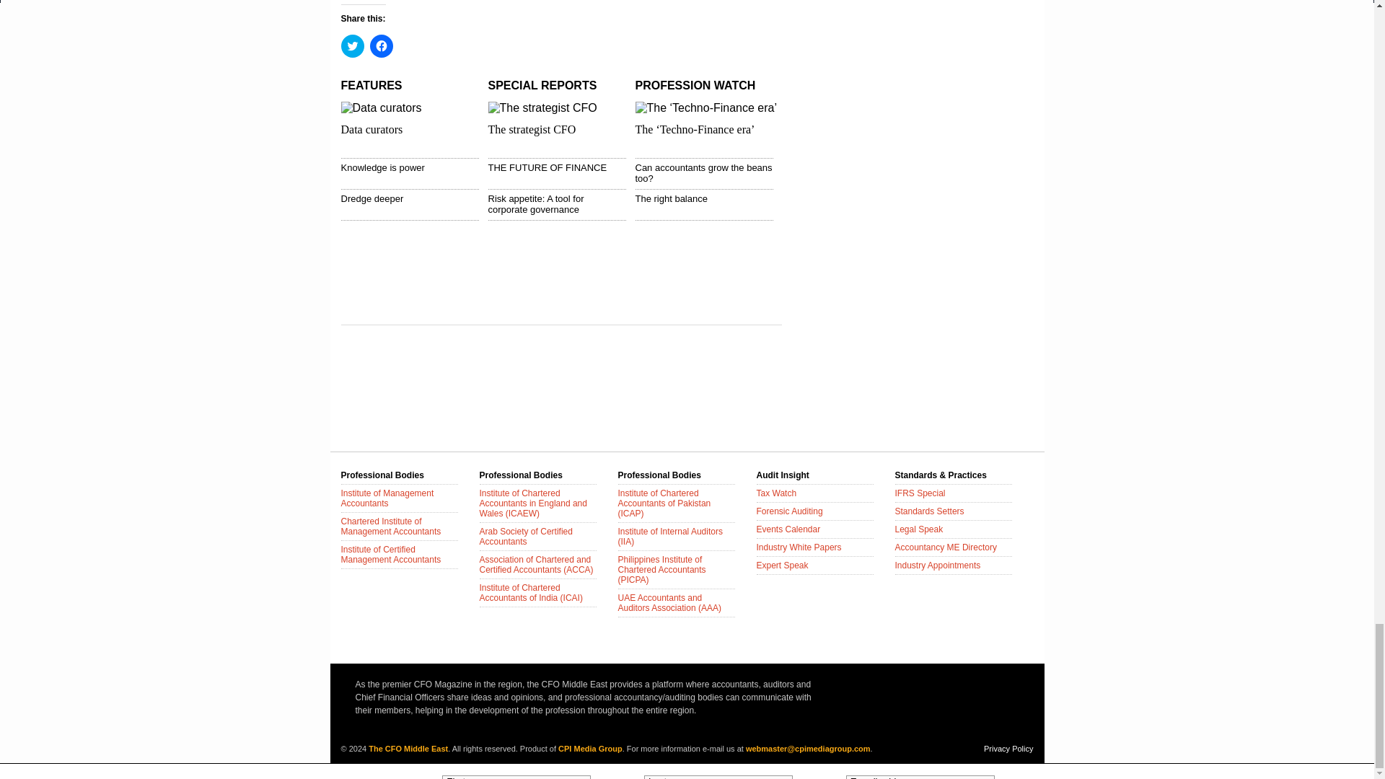 This screenshot has width=1385, height=779. Describe the element at coordinates (381, 45) in the screenshot. I see `Click to share on Facebook` at that location.